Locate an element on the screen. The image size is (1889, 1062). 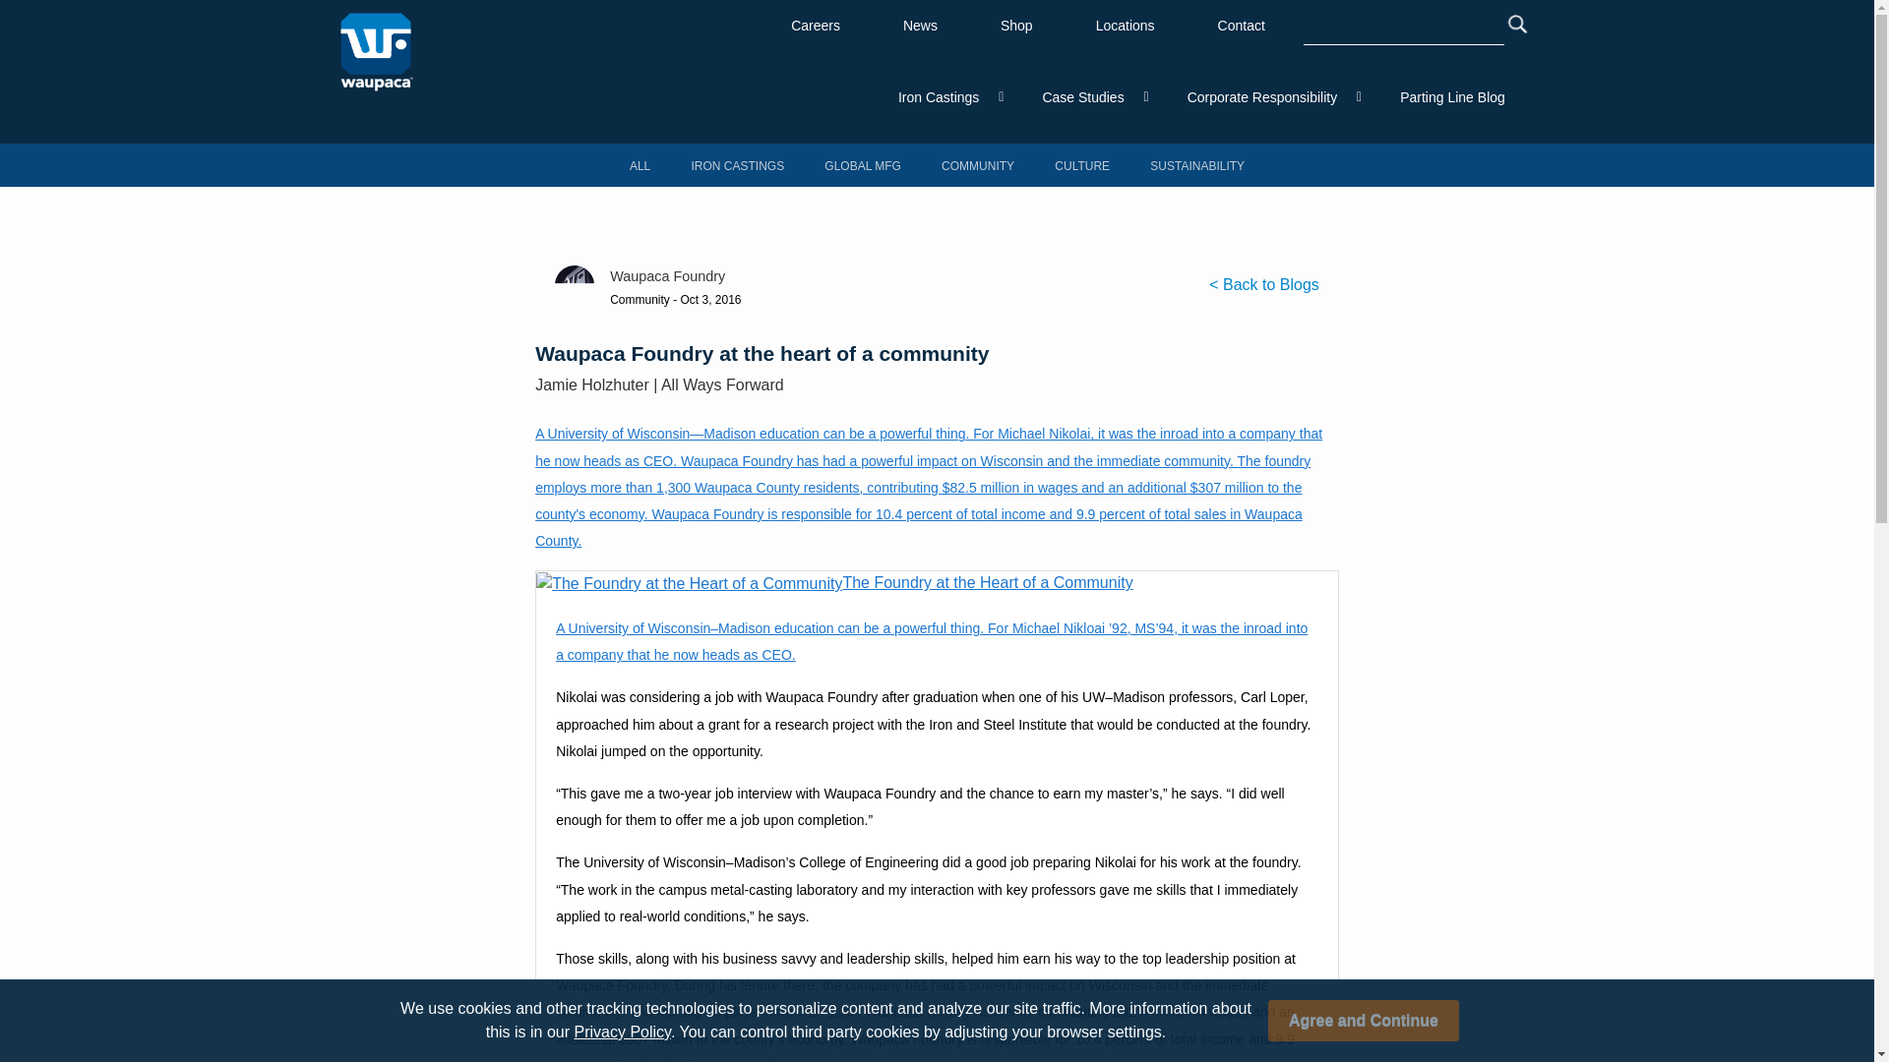
CULTURE is located at coordinates (1082, 166).